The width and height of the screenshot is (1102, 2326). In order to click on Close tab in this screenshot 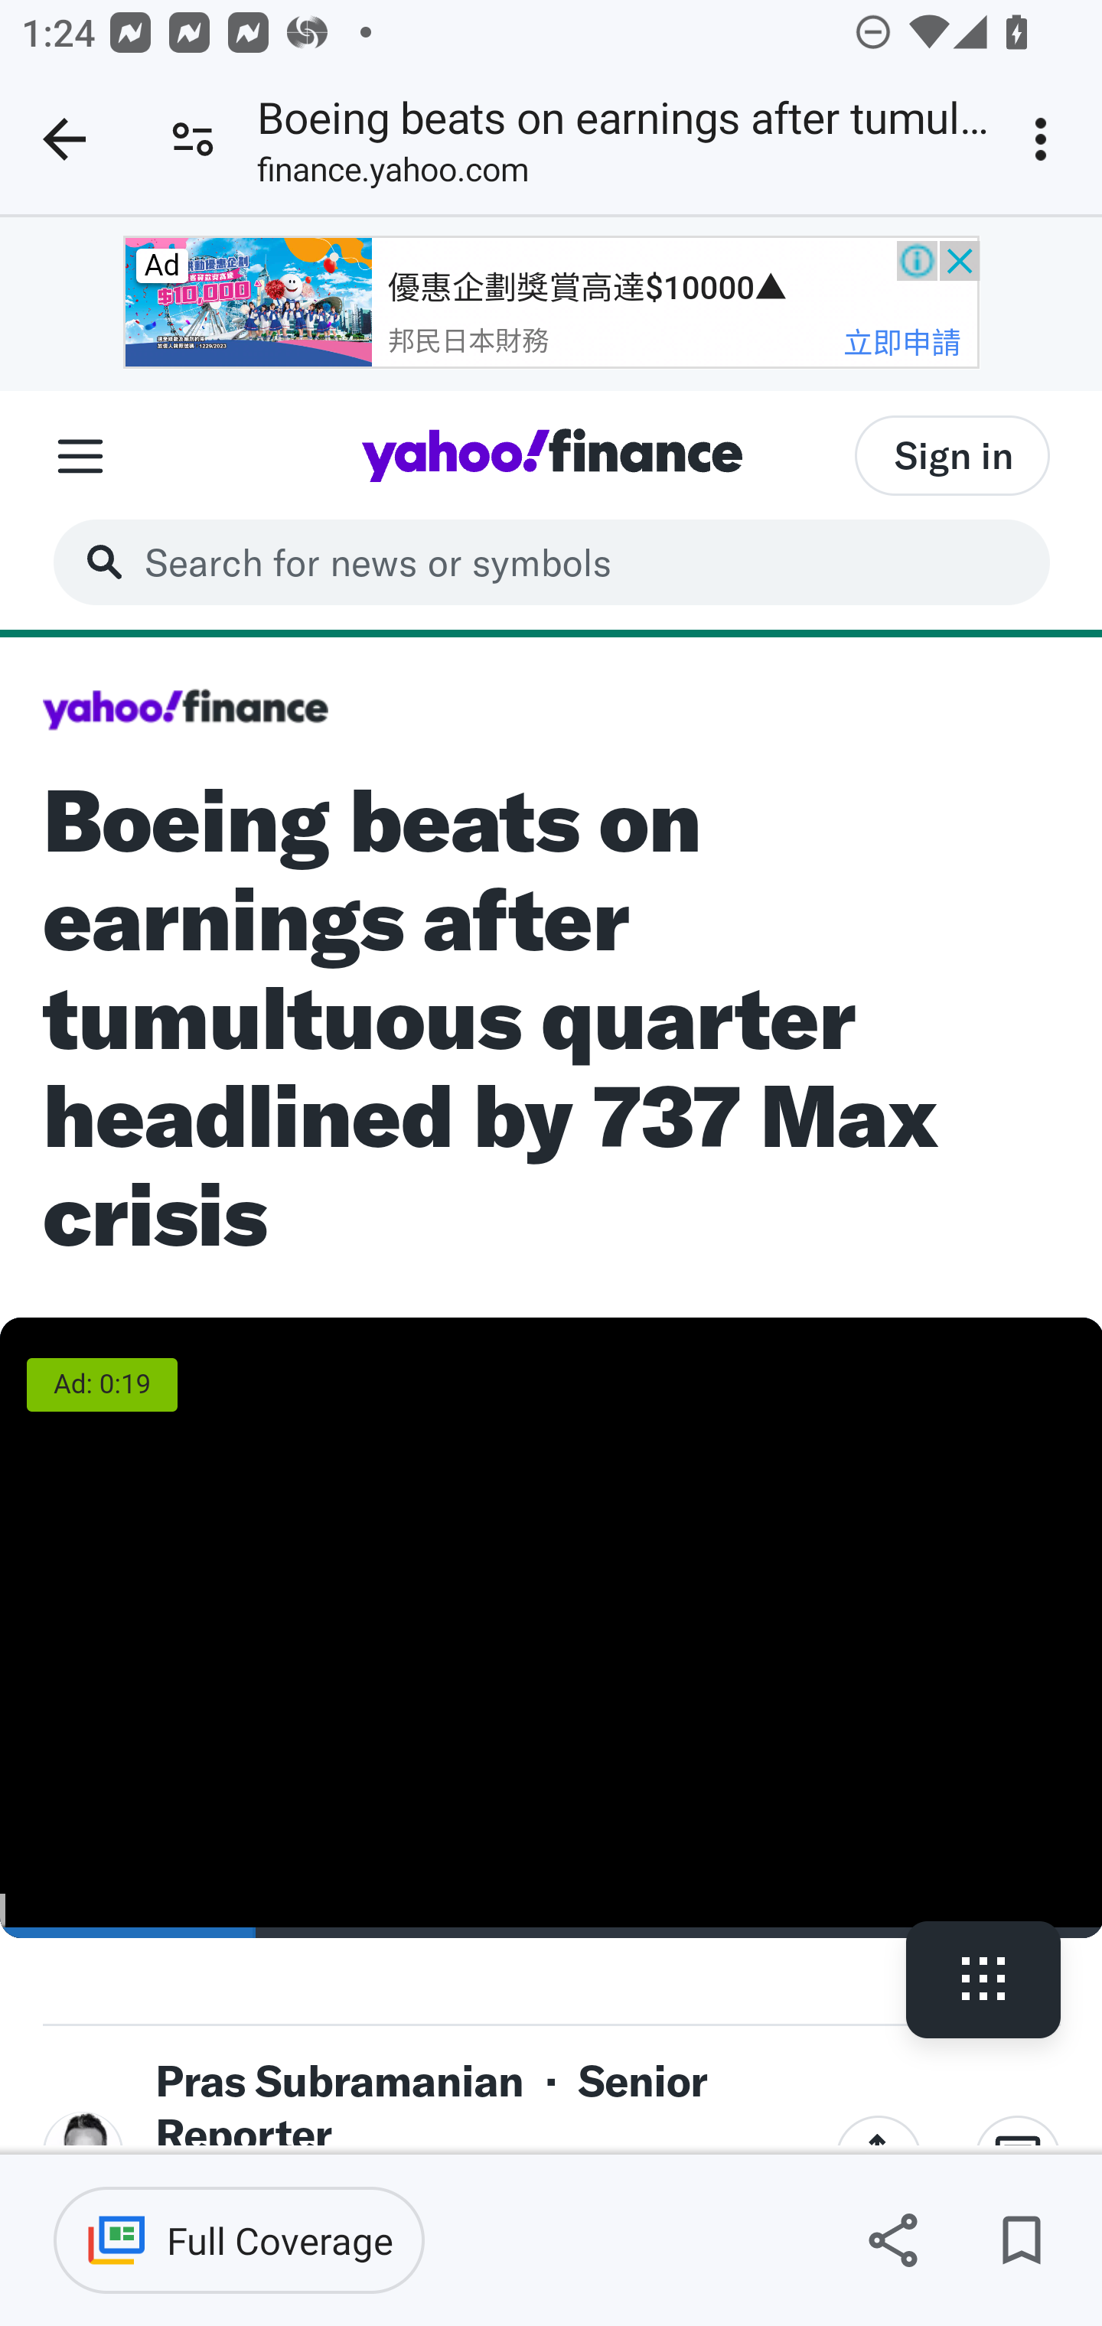, I will do `click(64, 139)`.